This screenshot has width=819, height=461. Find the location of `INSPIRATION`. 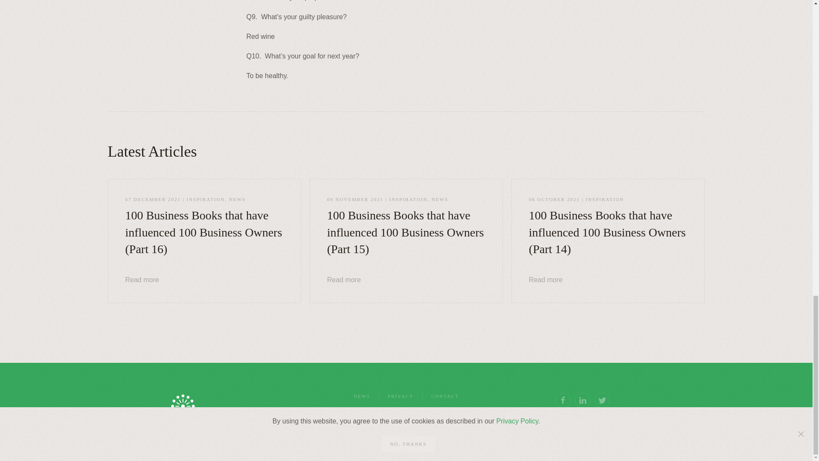

INSPIRATION is located at coordinates (605, 199).